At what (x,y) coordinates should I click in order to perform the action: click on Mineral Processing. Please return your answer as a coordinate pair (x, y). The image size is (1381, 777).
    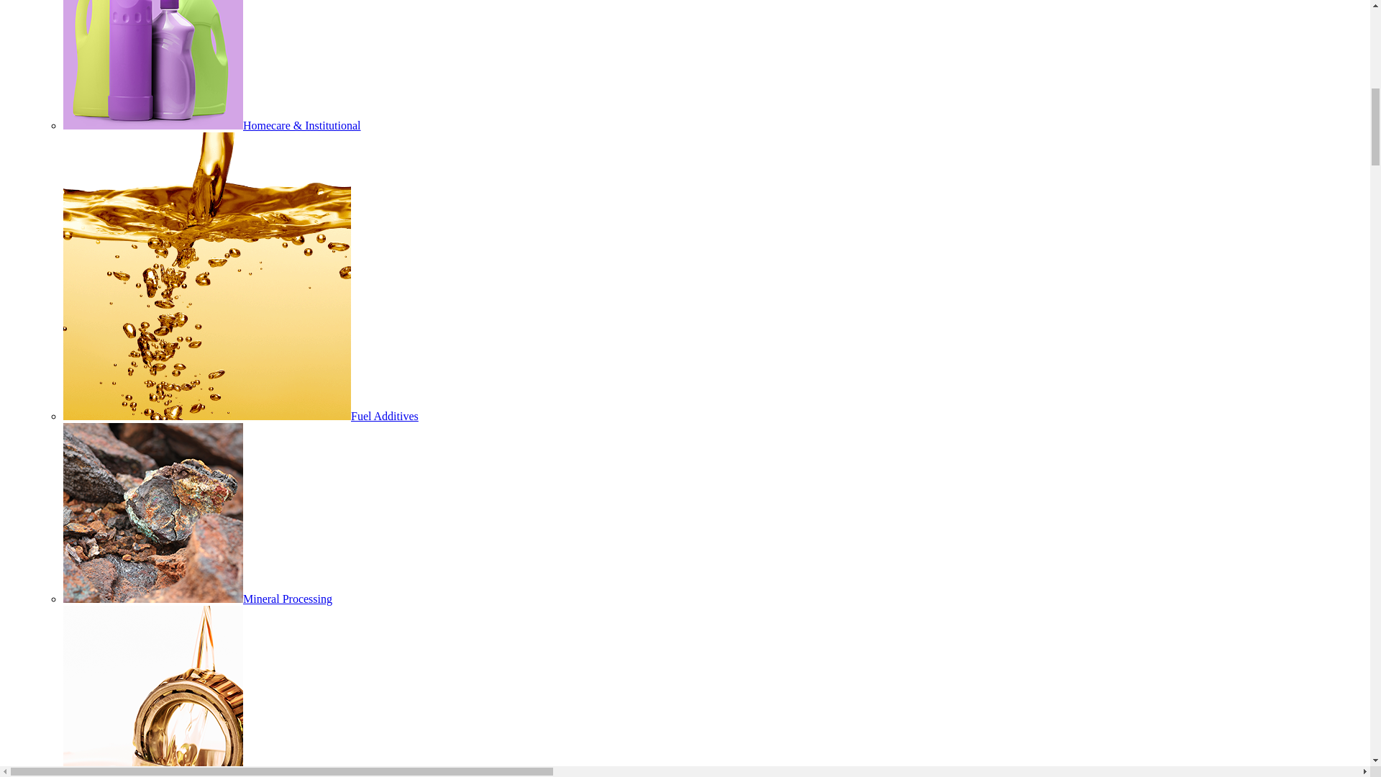
    Looking at the image, I should click on (198, 599).